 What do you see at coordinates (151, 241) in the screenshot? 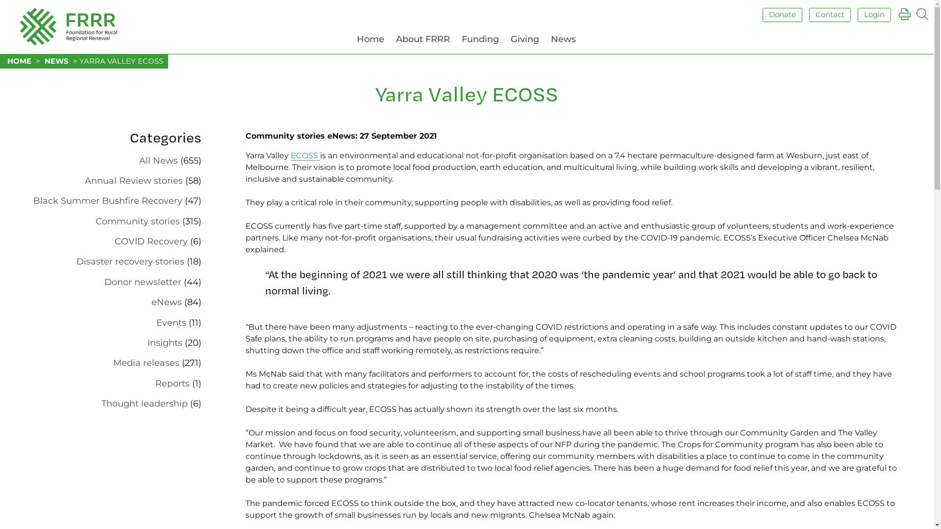
I see `COVID Recovery` at bounding box center [151, 241].